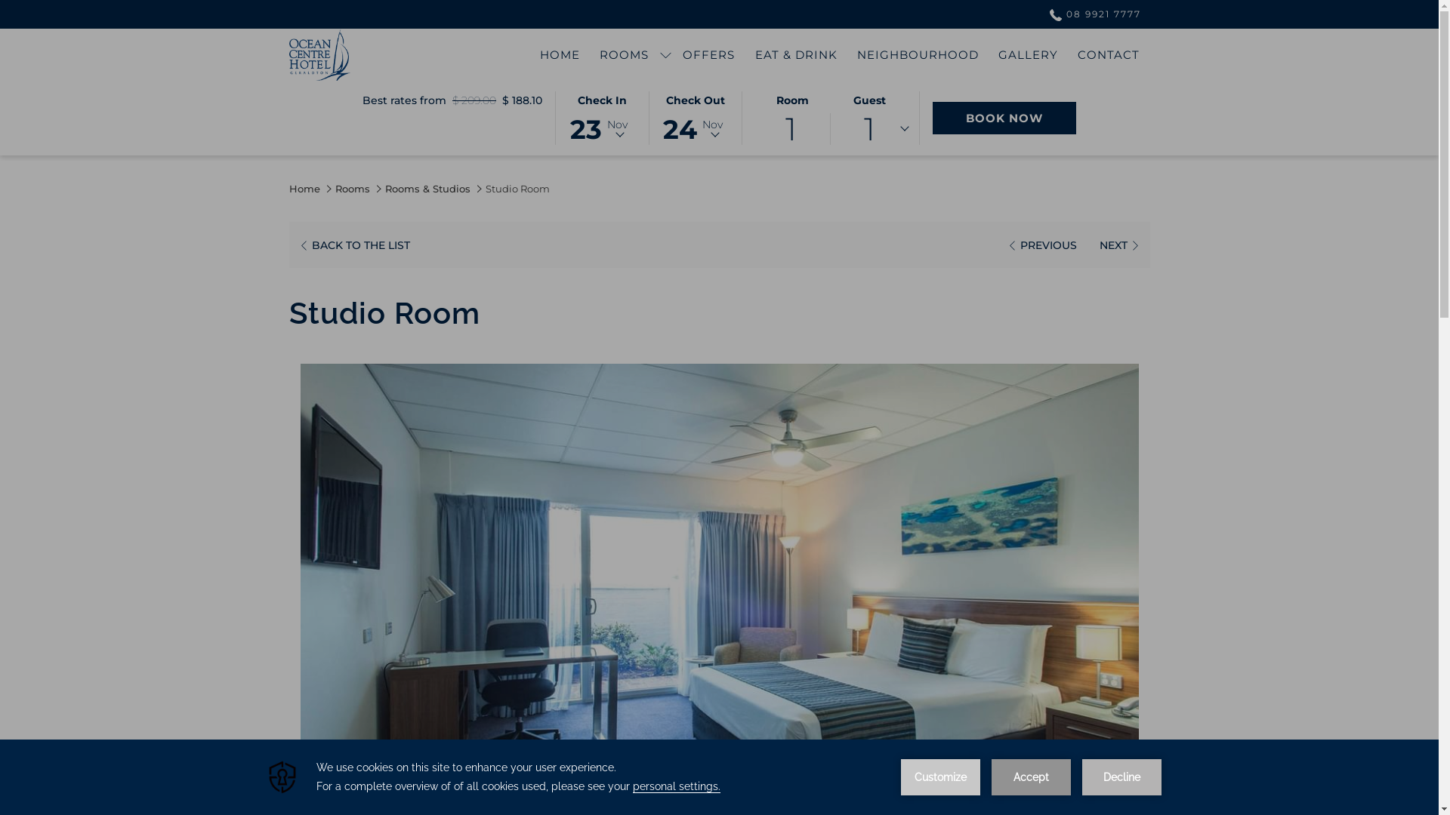 The height and width of the screenshot is (815, 1450). What do you see at coordinates (918, 54) in the screenshot?
I see `NEIGHBOURHOOD` at bounding box center [918, 54].